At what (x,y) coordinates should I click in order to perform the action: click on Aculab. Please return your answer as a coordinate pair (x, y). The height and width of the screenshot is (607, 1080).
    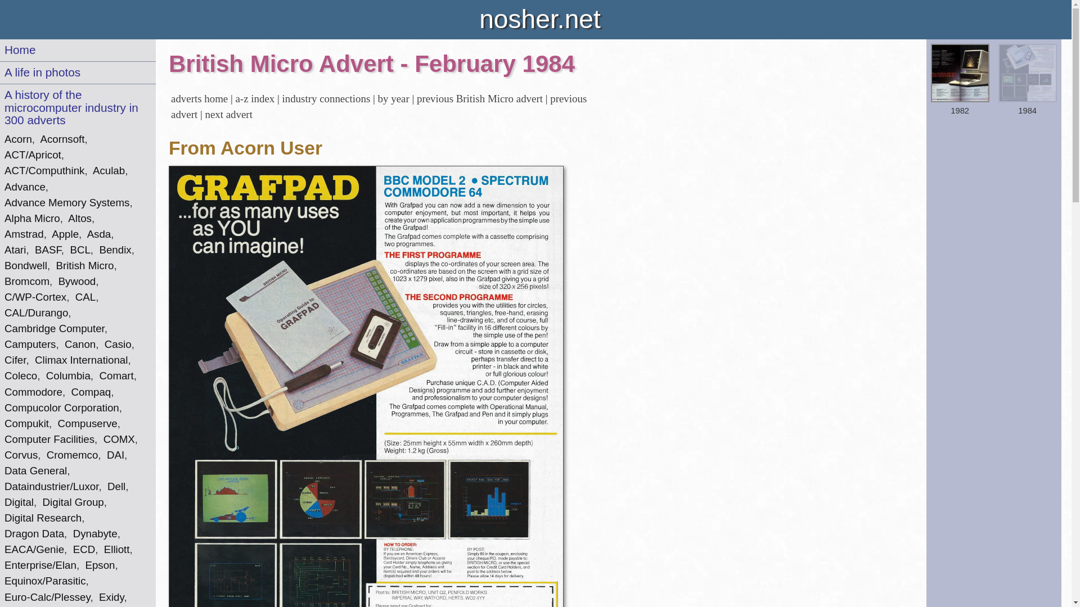
    Looking at the image, I should click on (109, 170).